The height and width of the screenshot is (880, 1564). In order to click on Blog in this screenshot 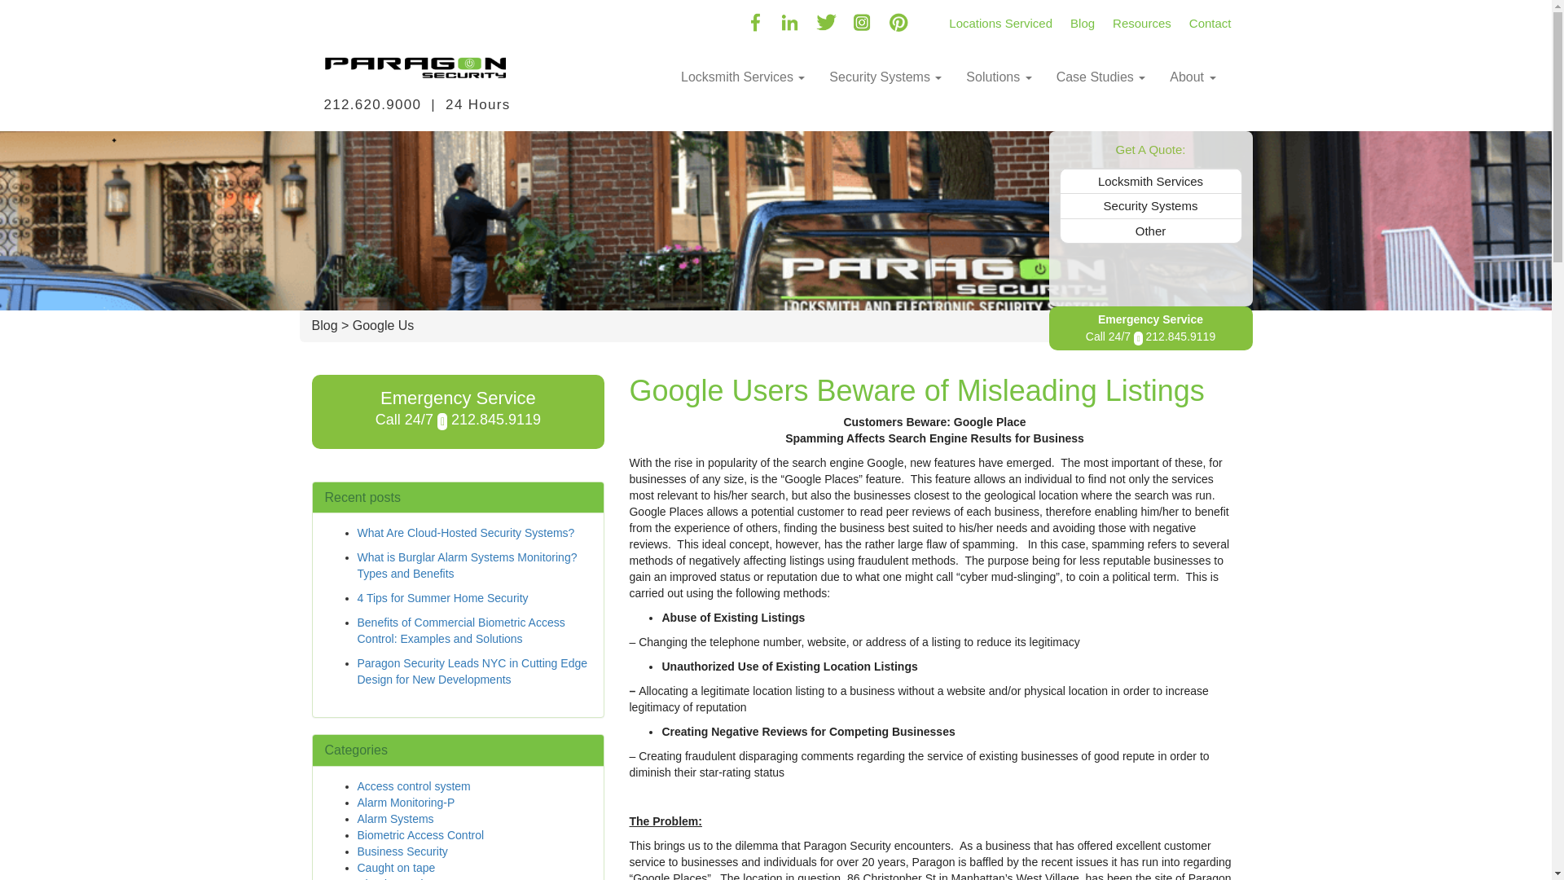, I will do `click(1083, 17)`.